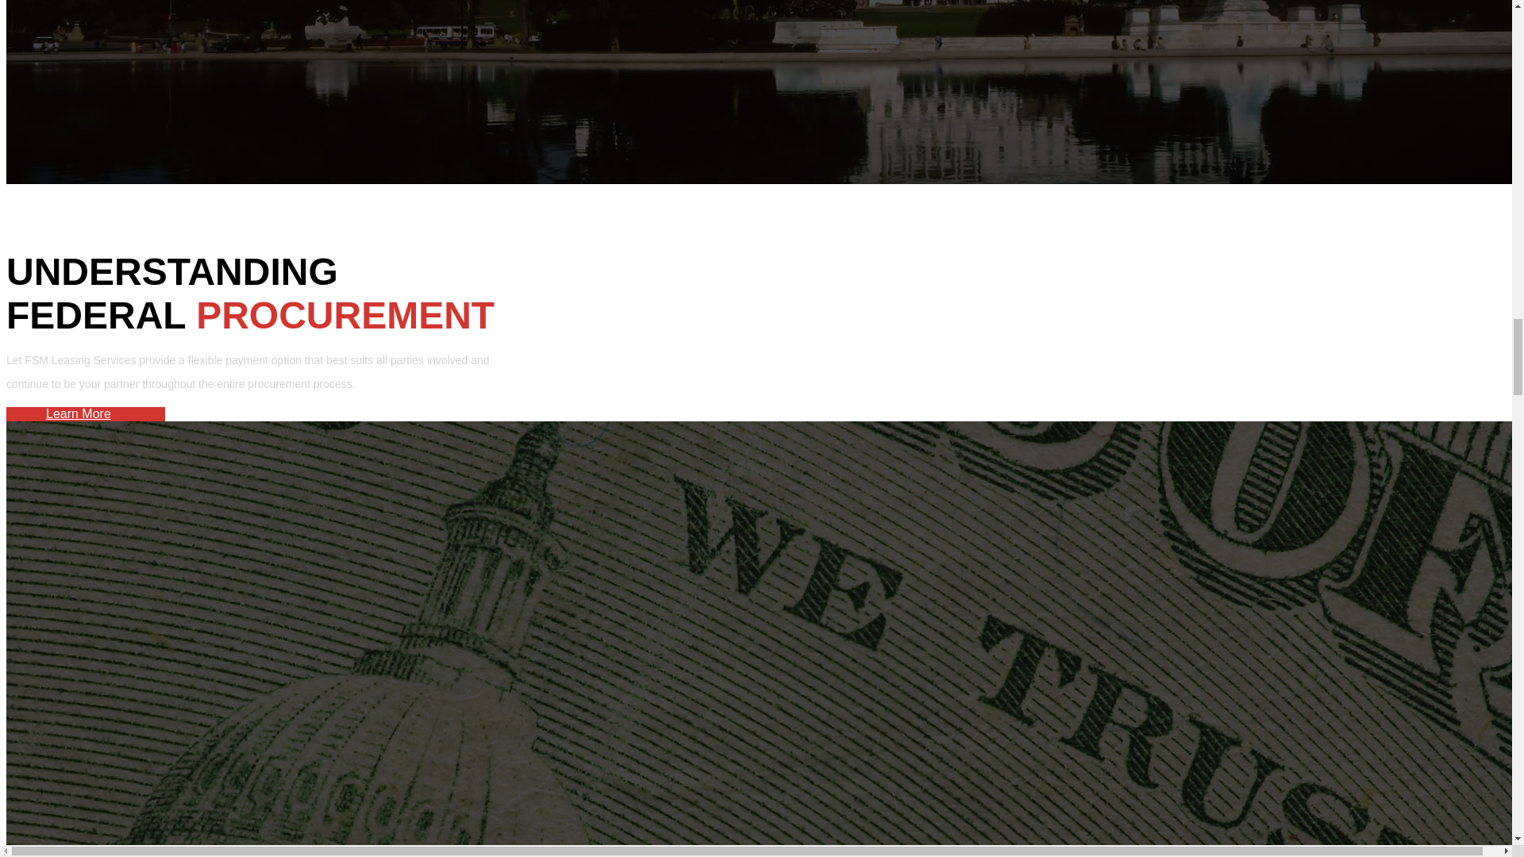 This screenshot has width=1524, height=857. Describe the element at coordinates (78, 414) in the screenshot. I see `Learn More` at that location.